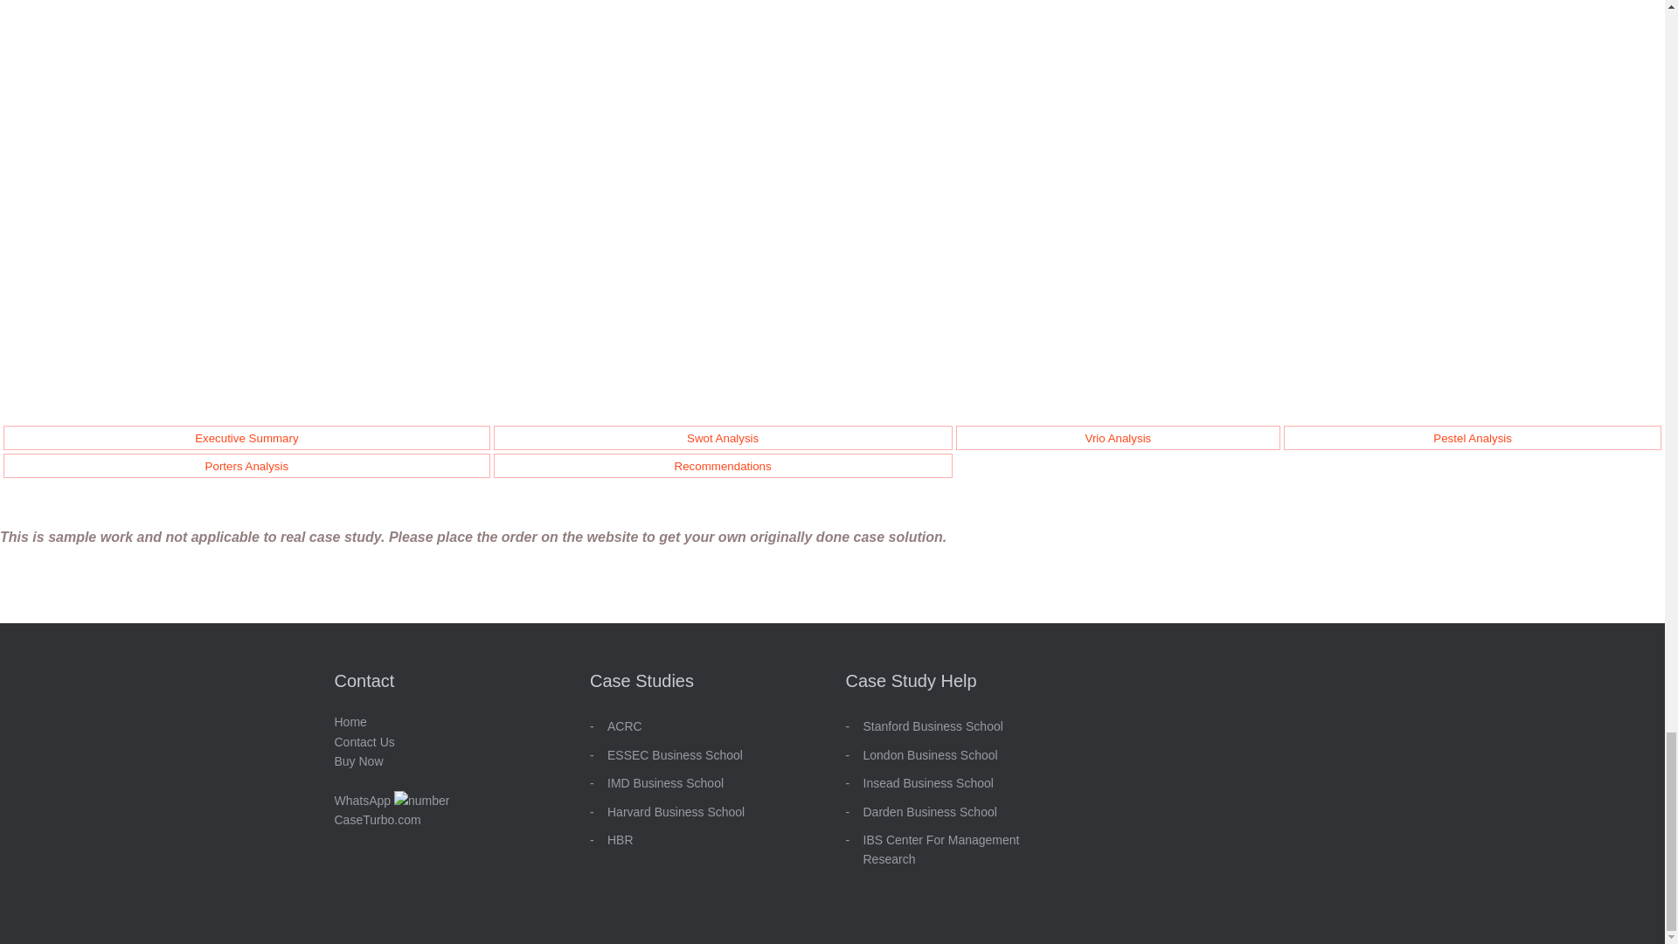  Describe the element at coordinates (621, 839) in the screenshot. I see `HBR` at that location.